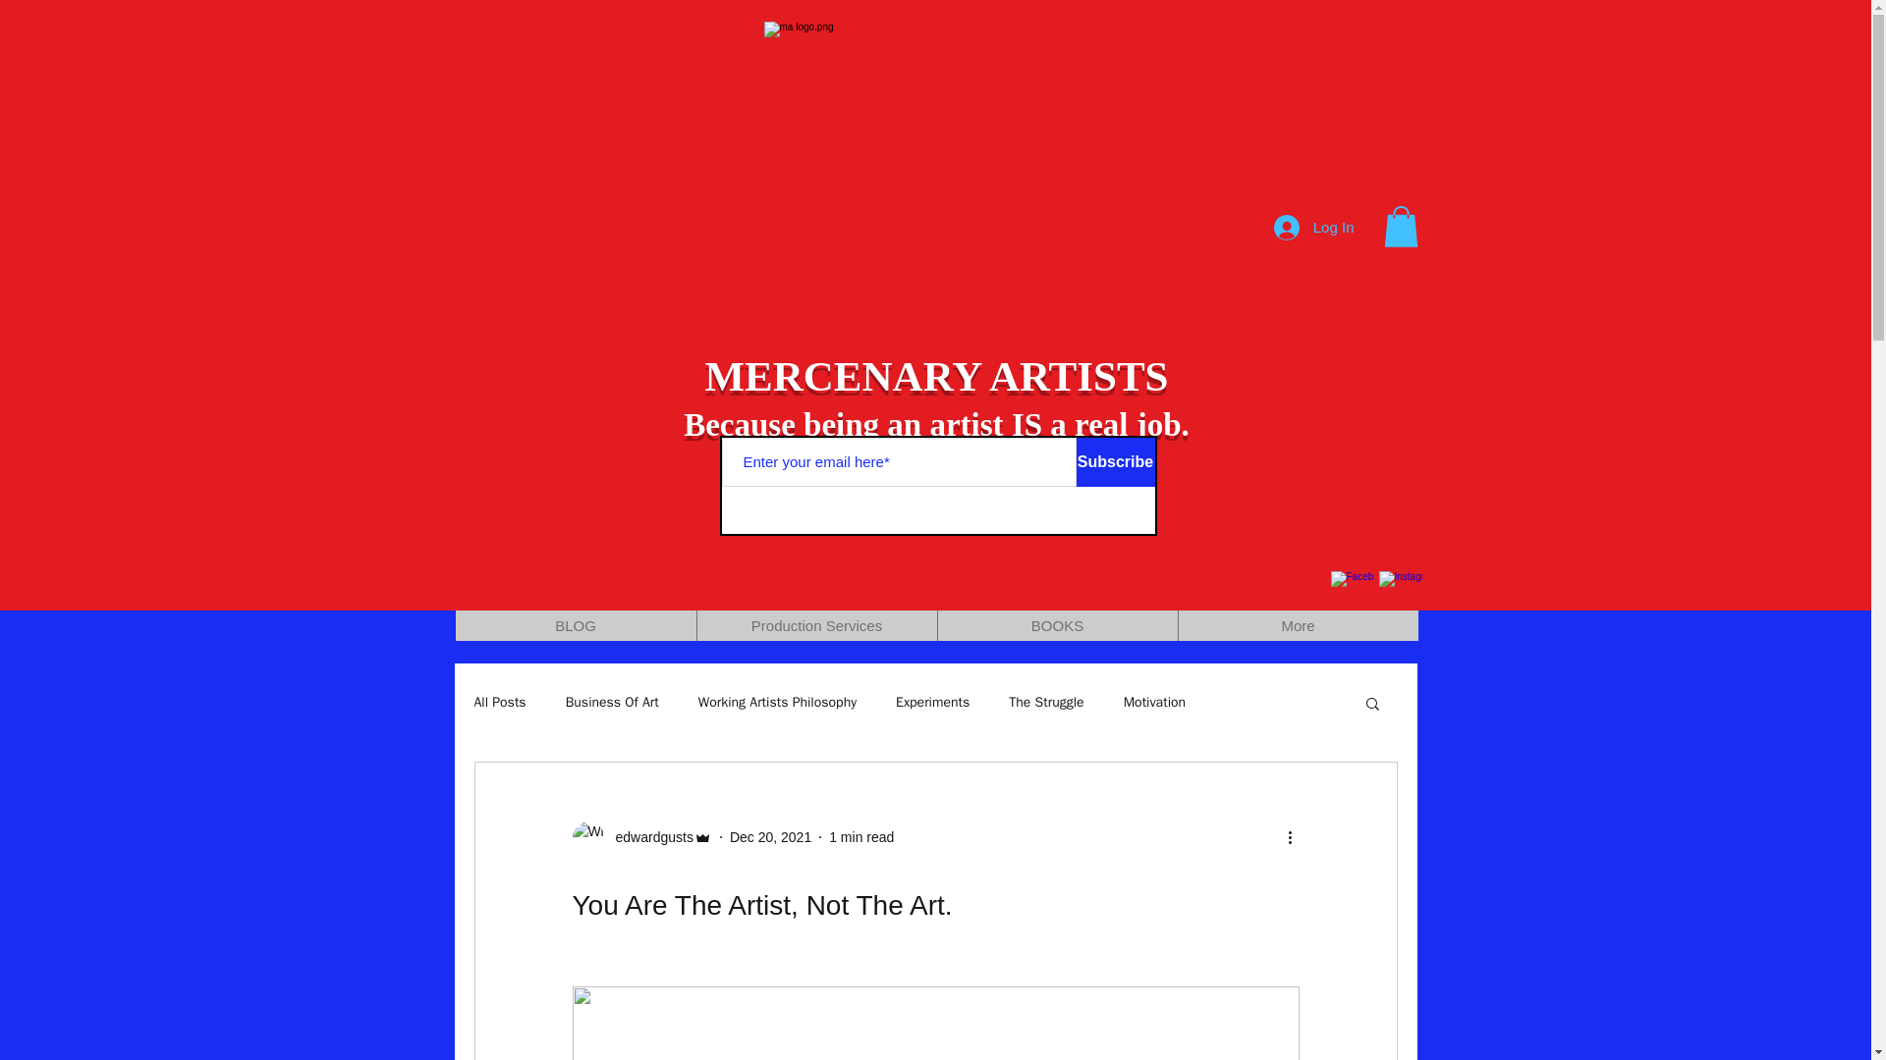  Describe the element at coordinates (612, 703) in the screenshot. I see `Business Of Art` at that location.